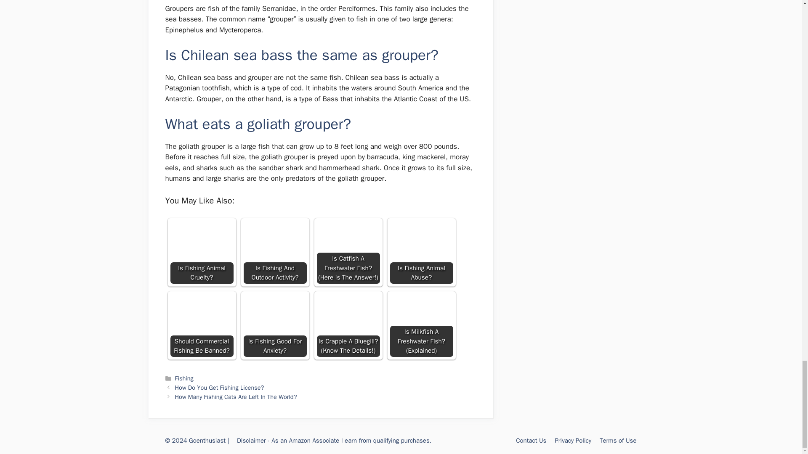 This screenshot has width=808, height=454. What do you see at coordinates (618, 441) in the screenshot?
I see `Terms of Use` at bounding box center [618, 441].